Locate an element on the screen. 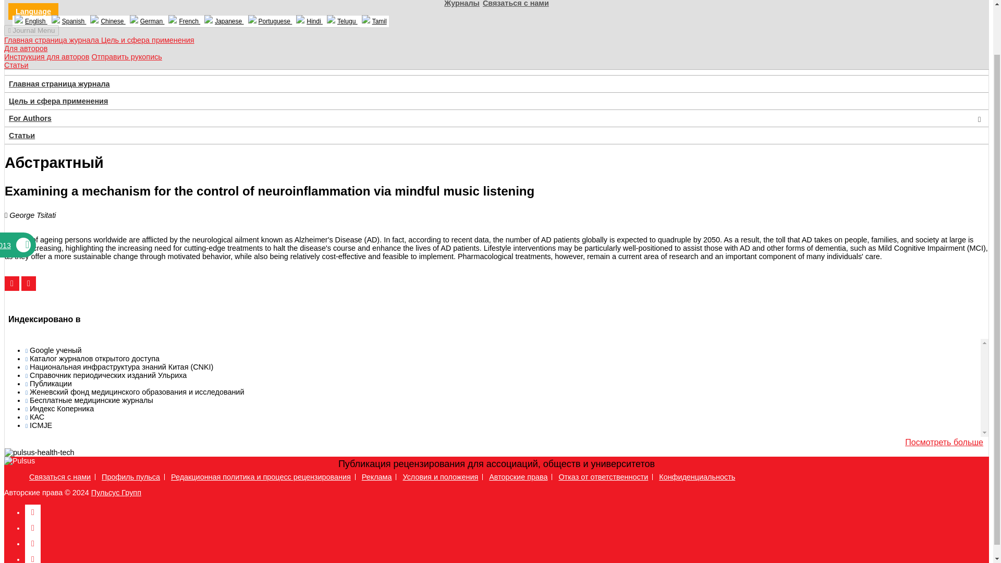  Chinese is located at coordinates (107, 21).